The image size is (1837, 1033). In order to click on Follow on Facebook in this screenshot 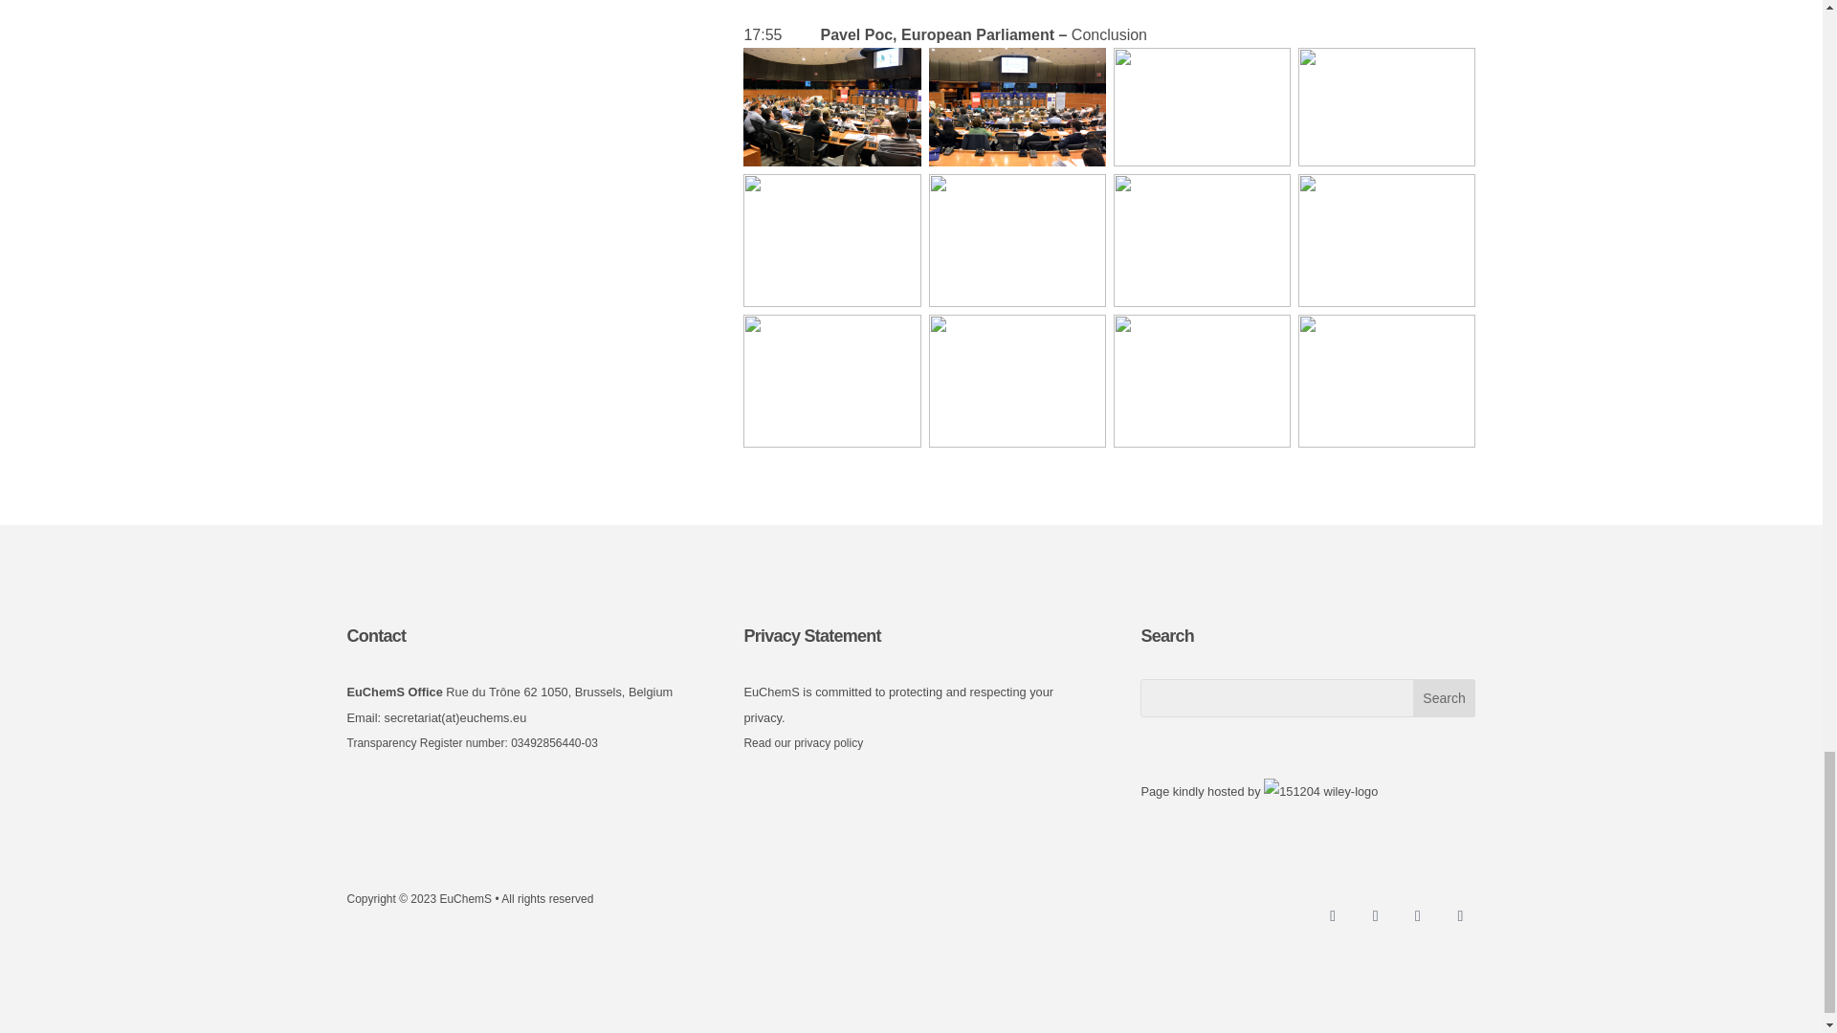, I will do `click(1332, 916)`.